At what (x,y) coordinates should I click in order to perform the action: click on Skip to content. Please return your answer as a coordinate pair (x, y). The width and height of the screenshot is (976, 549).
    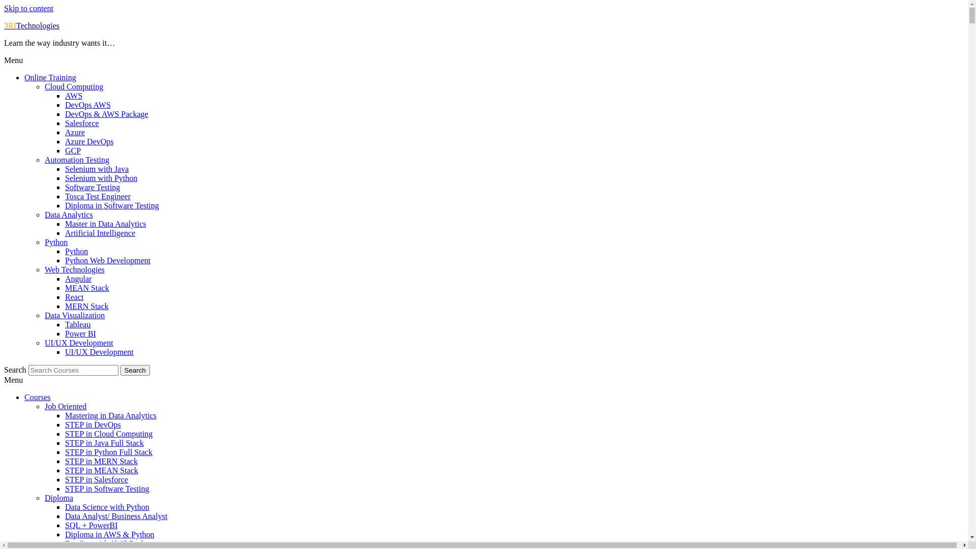
    Looking at the image, I should click on (28, 8).